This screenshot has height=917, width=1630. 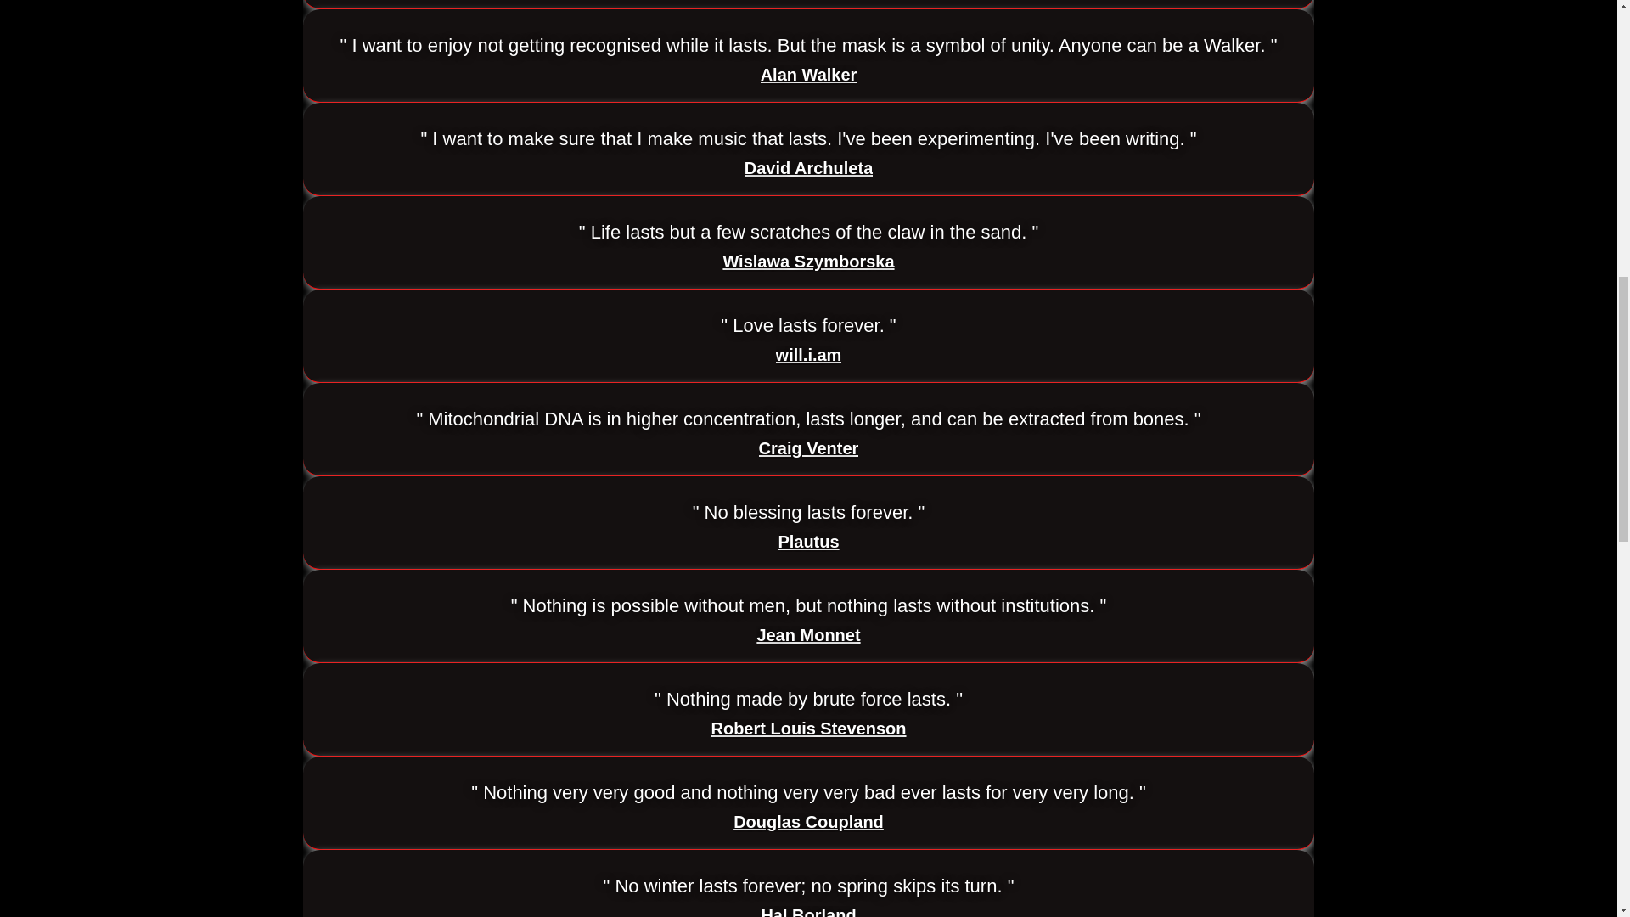 What do you see at coordinates (808, 75) in the screenshot?
I see `Alan Walker` at bounding box center [808, 75].